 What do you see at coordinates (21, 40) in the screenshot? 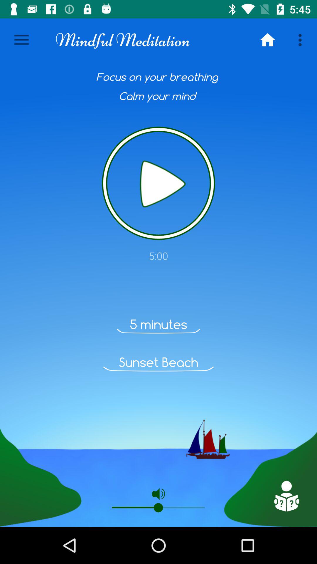
I see `click icon at the top left corner` at bounding box center [21, 40].